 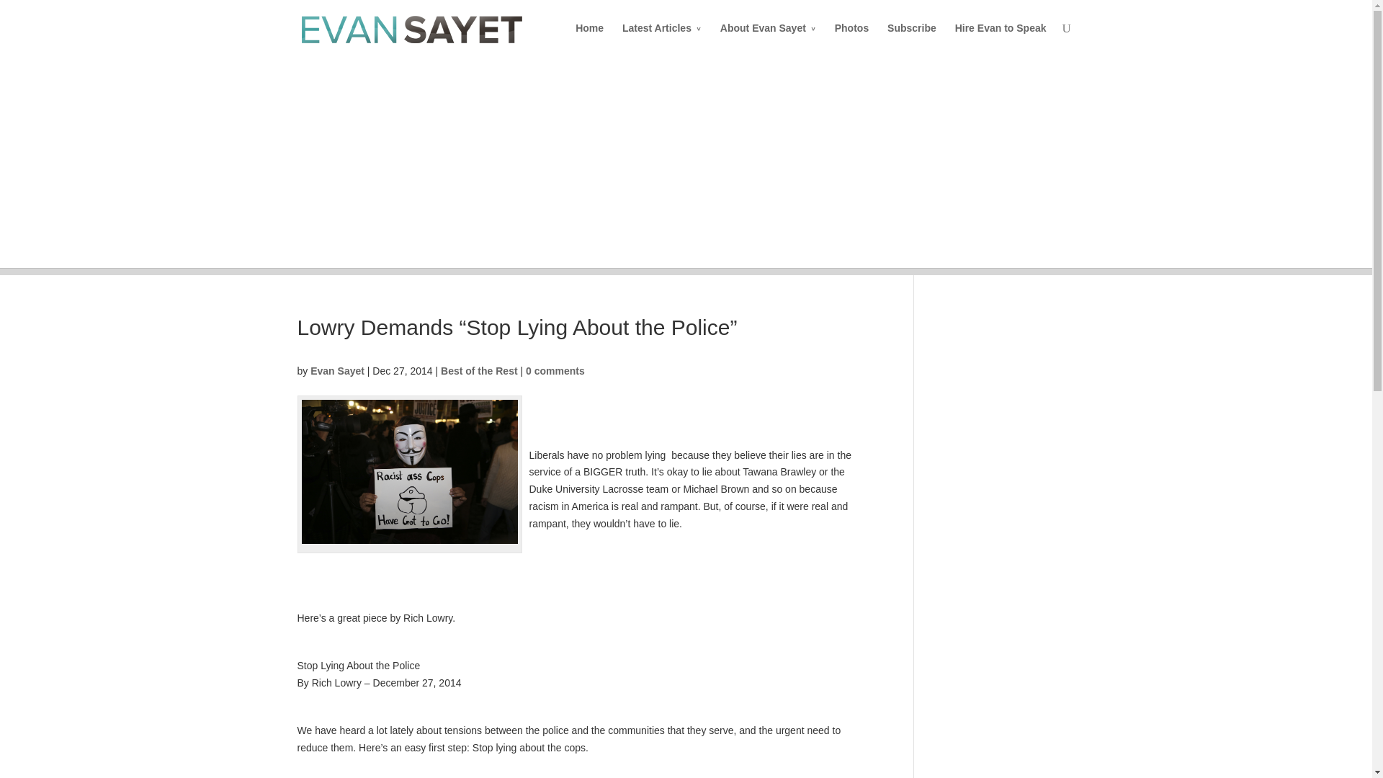 I want to click on Latest Articles, so click(x=661, y=39).